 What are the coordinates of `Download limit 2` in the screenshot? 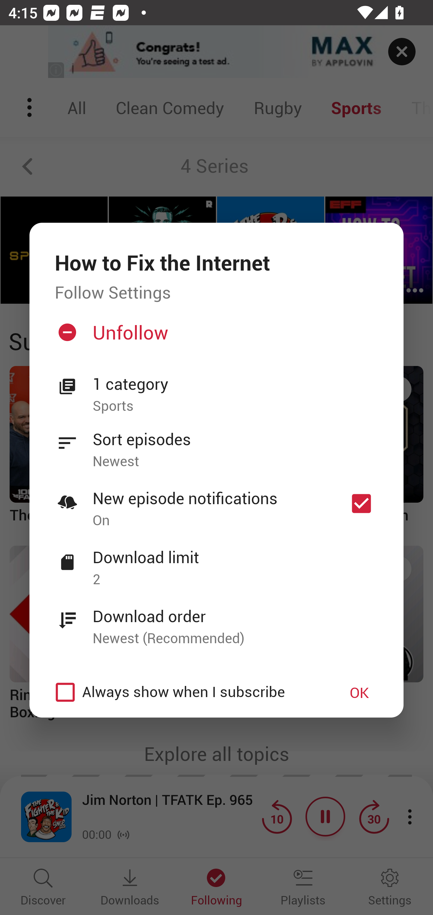 It's located at (216, 562).